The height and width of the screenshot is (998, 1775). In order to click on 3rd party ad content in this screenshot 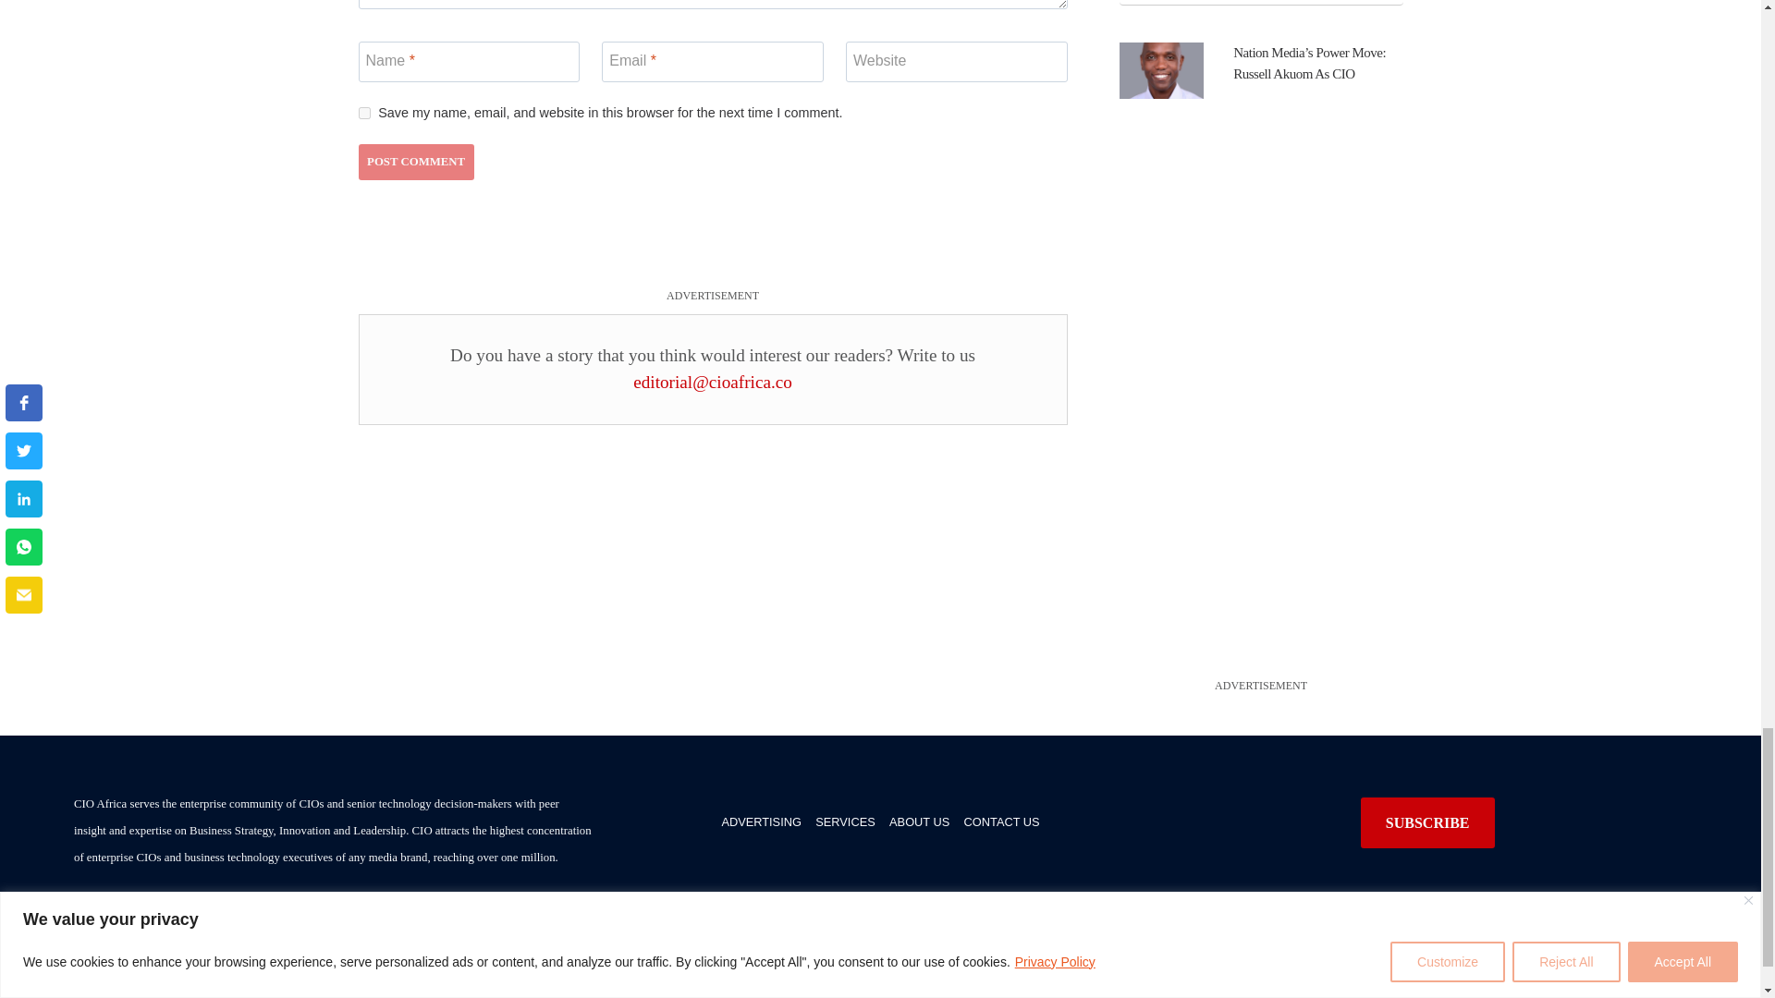, I will do `click(712, 262)`.